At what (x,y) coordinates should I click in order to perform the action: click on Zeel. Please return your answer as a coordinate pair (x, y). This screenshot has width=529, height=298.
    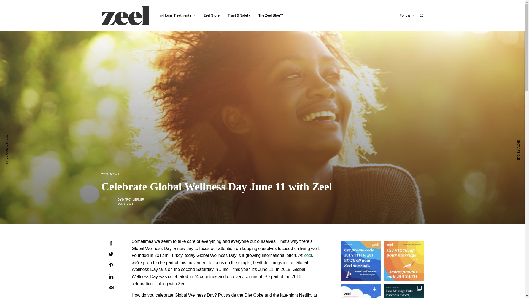
    Looking at the image, I should click on (308, 255).